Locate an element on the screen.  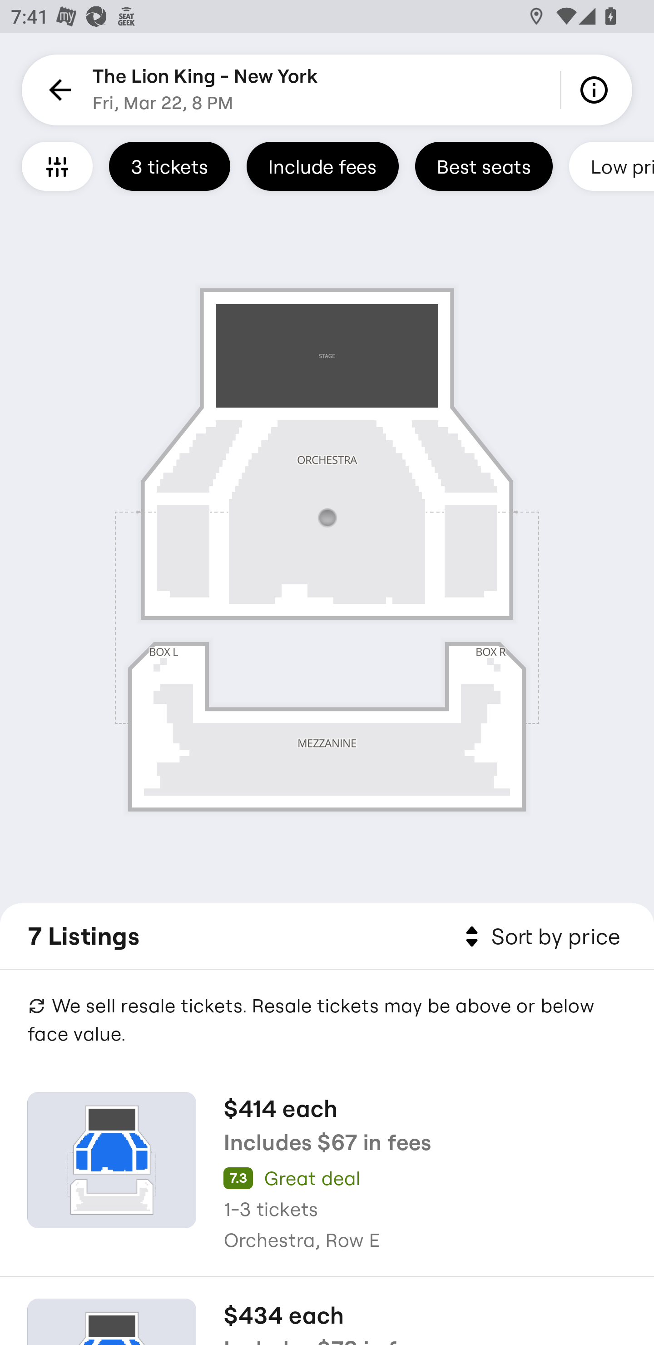
Best seats is located at coordinates (484, 166).